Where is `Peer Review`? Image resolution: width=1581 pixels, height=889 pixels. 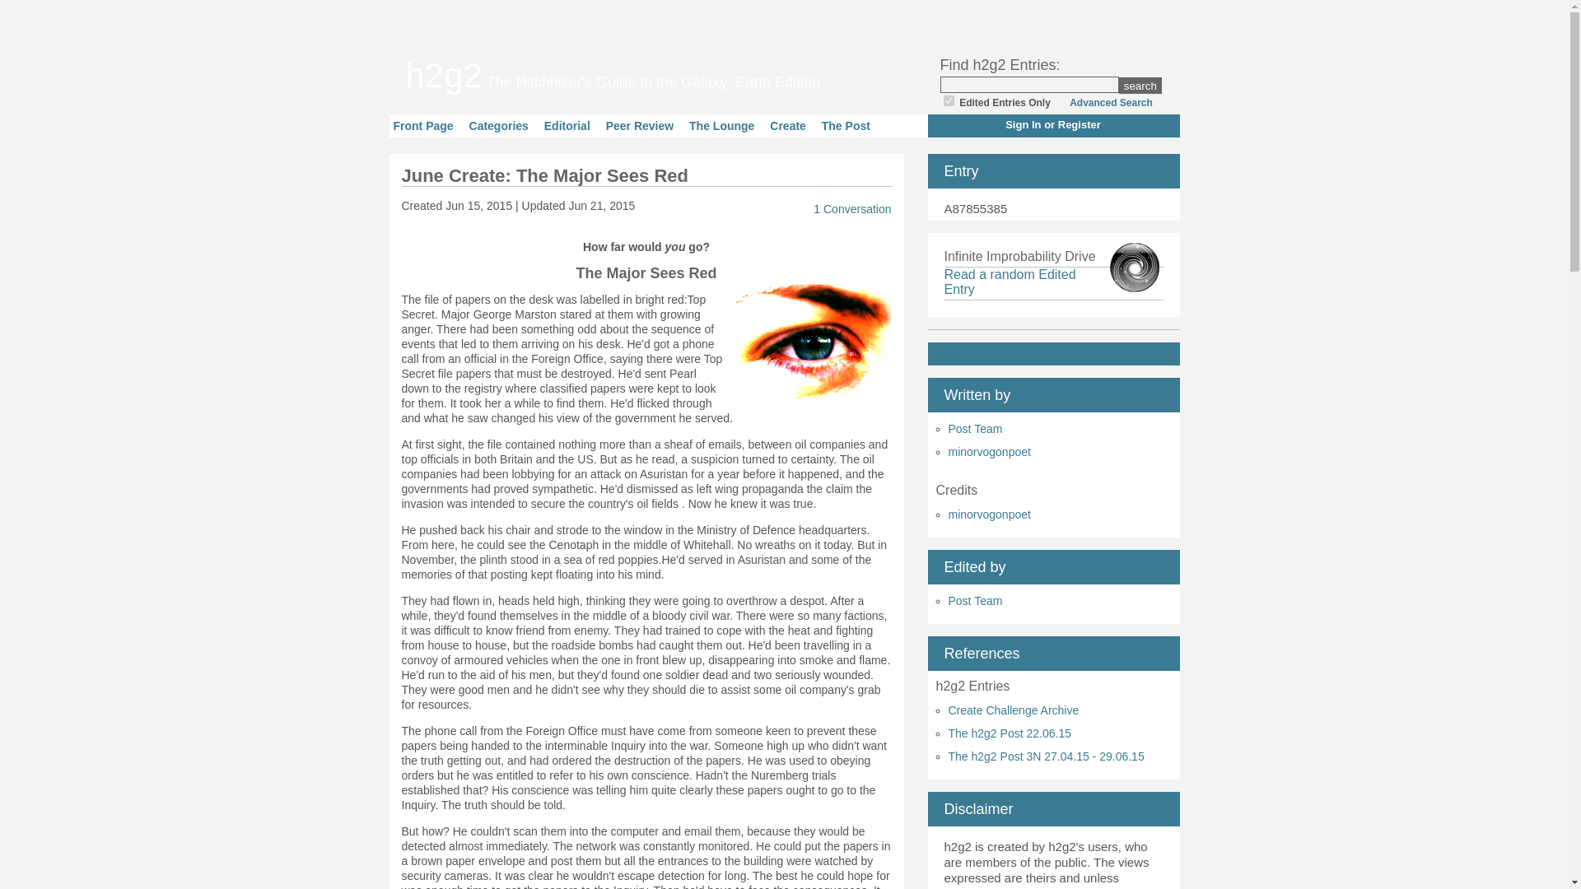 Peer Review is located at coordinates (640, 125).